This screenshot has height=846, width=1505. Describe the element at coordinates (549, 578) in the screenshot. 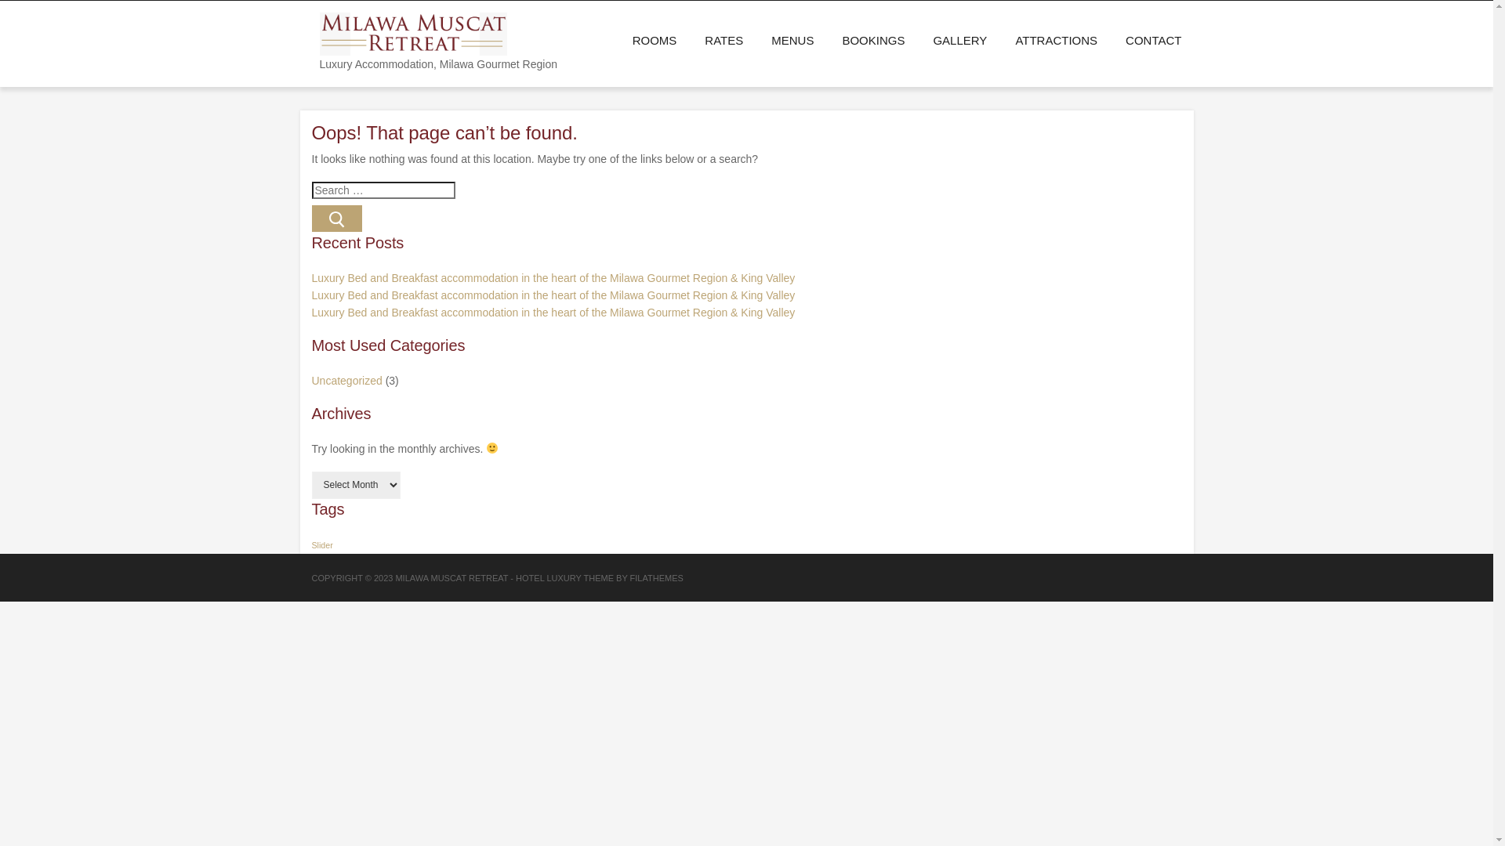

I see `HOTEL LUXURY` at that location.